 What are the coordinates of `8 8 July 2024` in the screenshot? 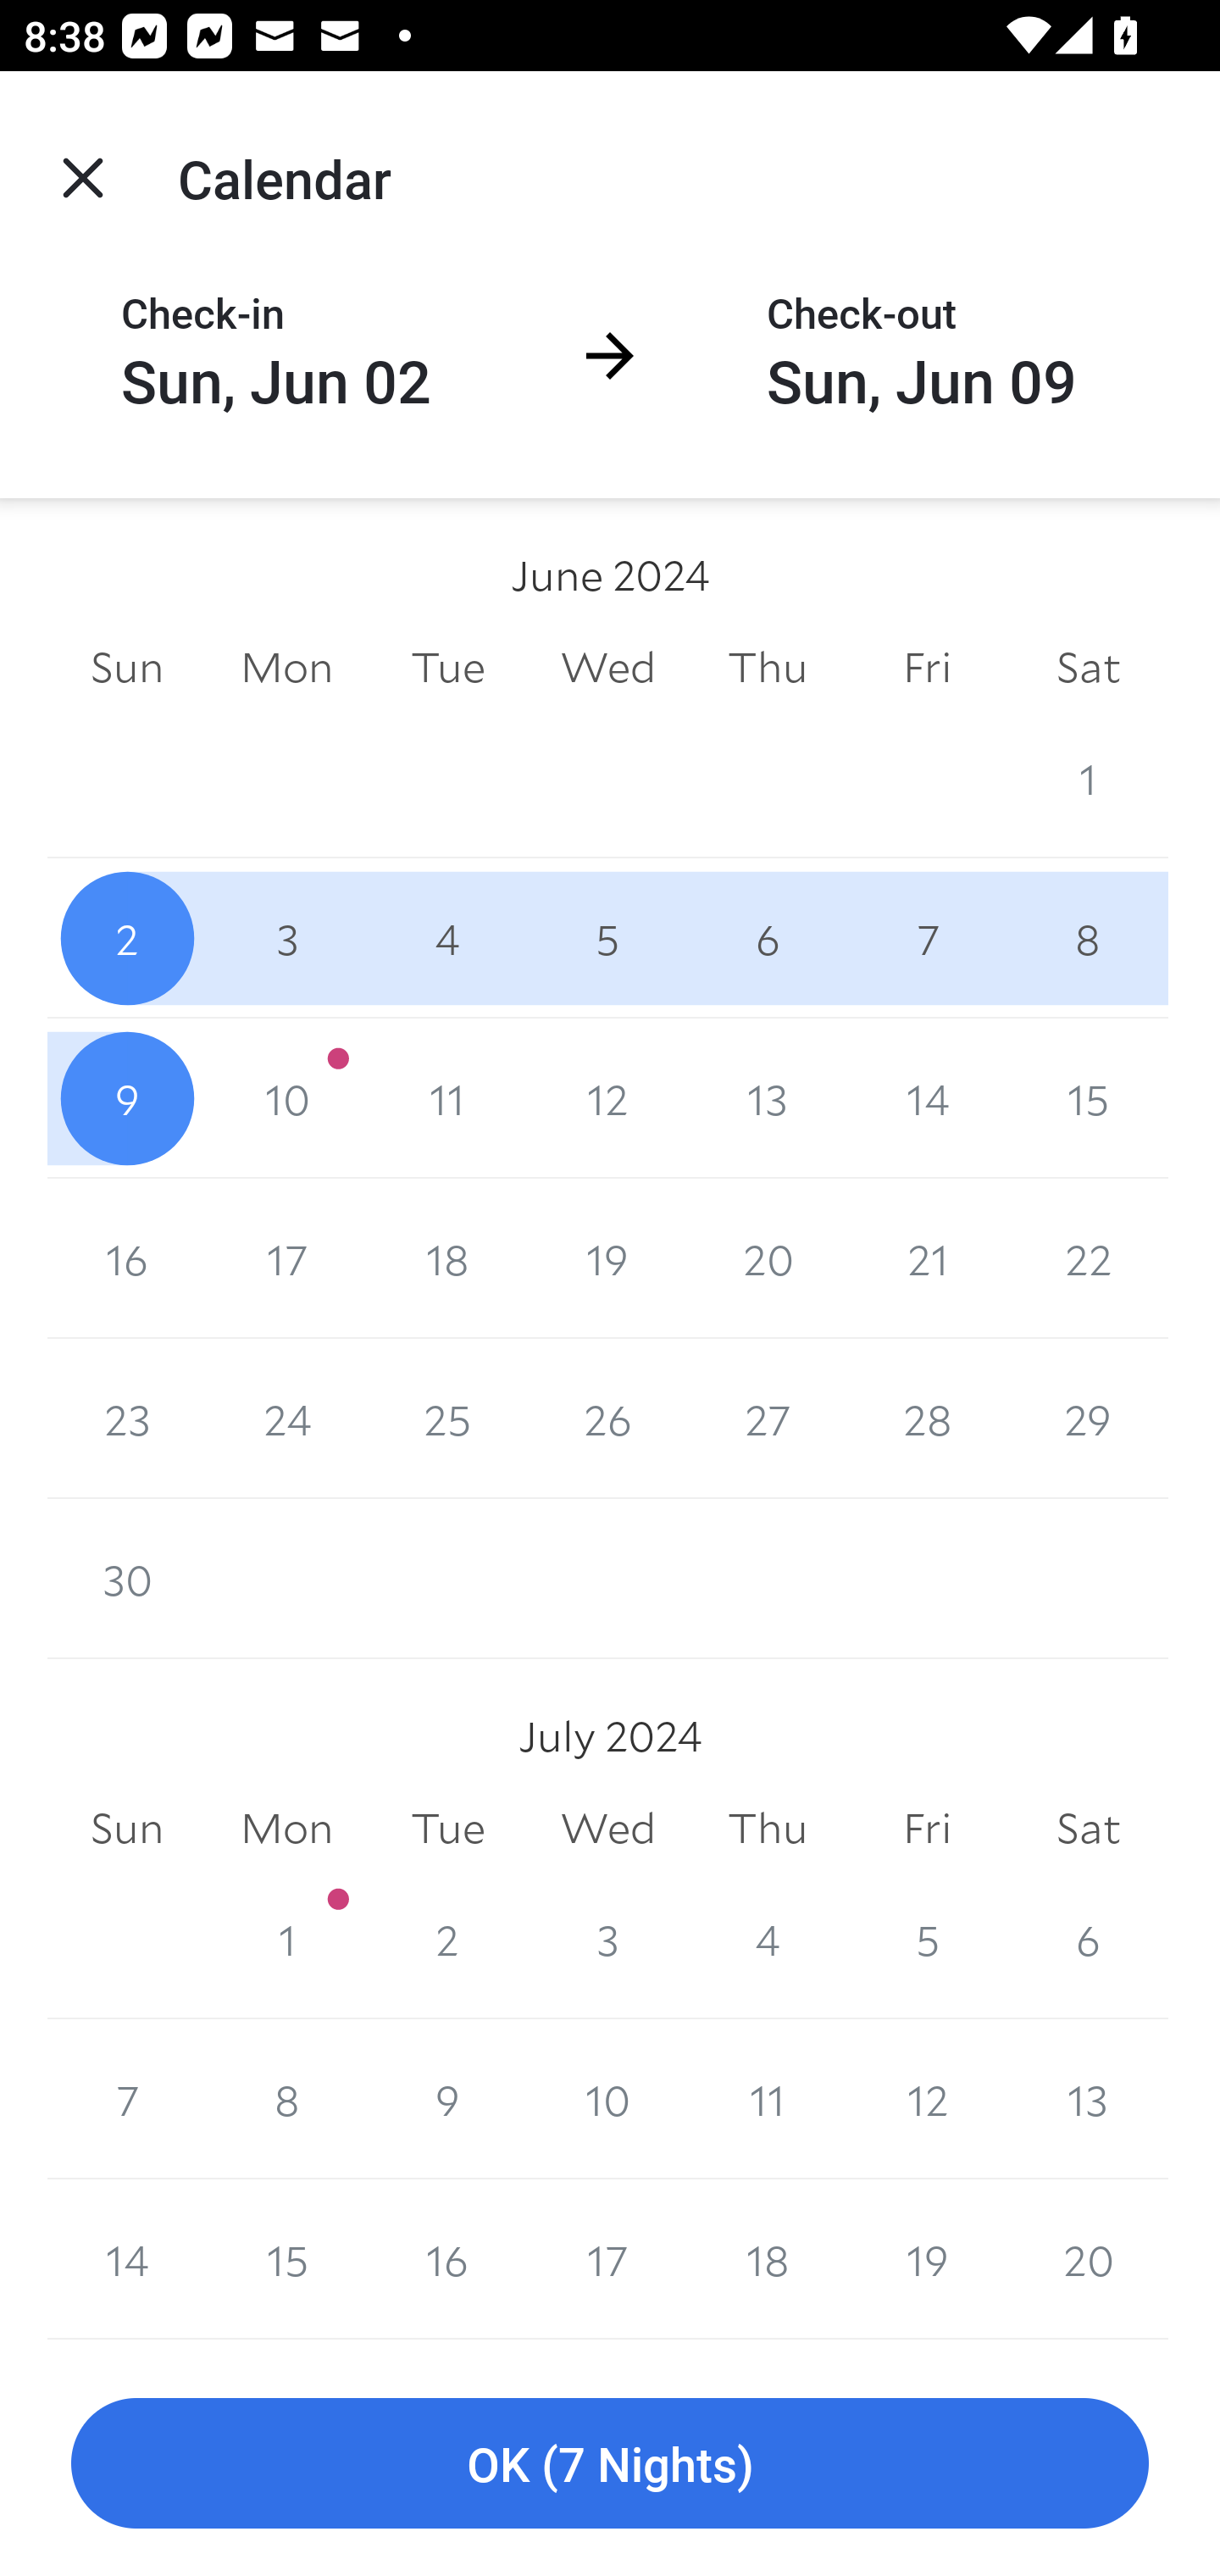 It's located at (286, 2099).